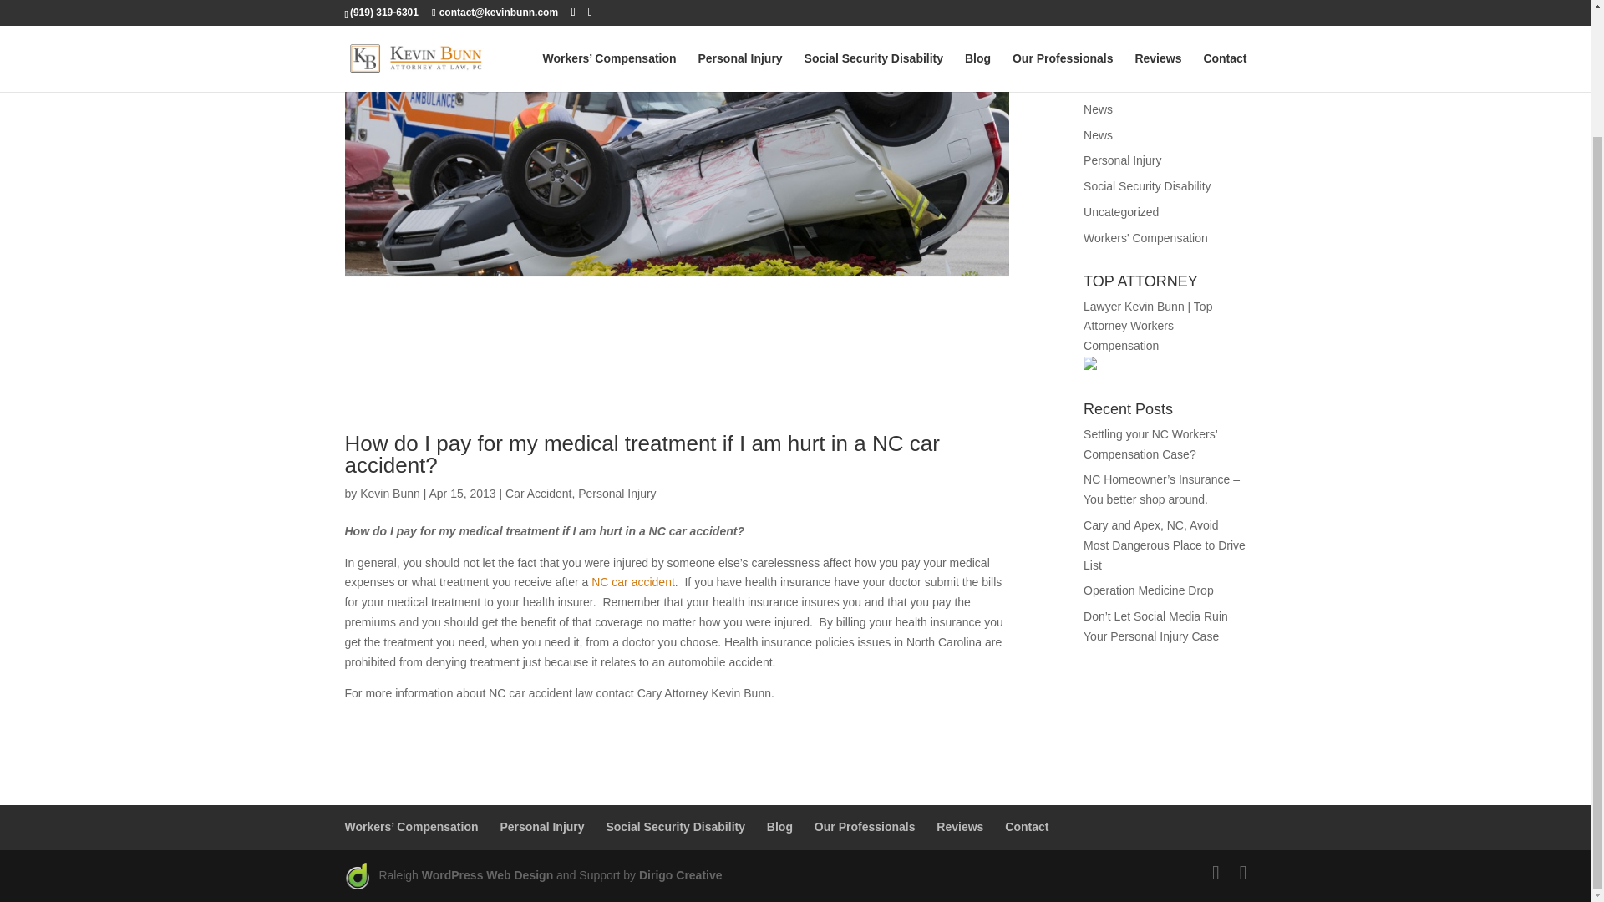 The image size is (1604, 902). Describe the element at coordinates (389, 494) in the screenshot. I see `Kevin Bunn` at that location.